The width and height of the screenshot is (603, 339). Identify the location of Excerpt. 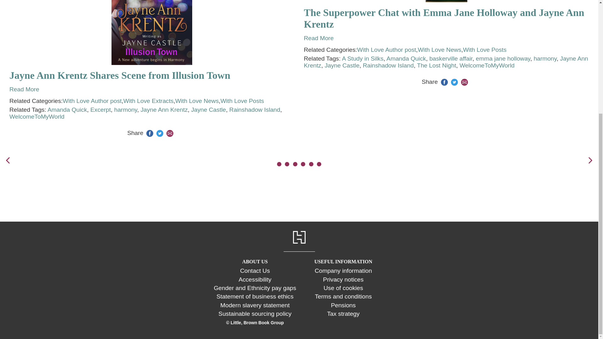
(100, 110).